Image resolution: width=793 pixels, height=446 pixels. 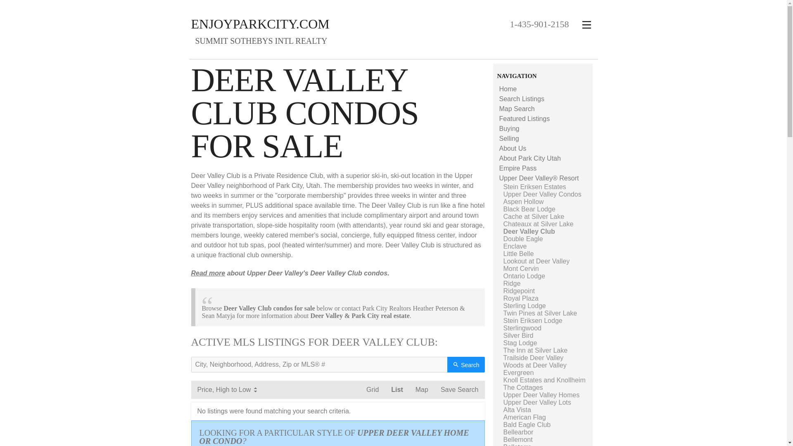 I want to click on 1-435-901-2158, so click(x=539, y=24).